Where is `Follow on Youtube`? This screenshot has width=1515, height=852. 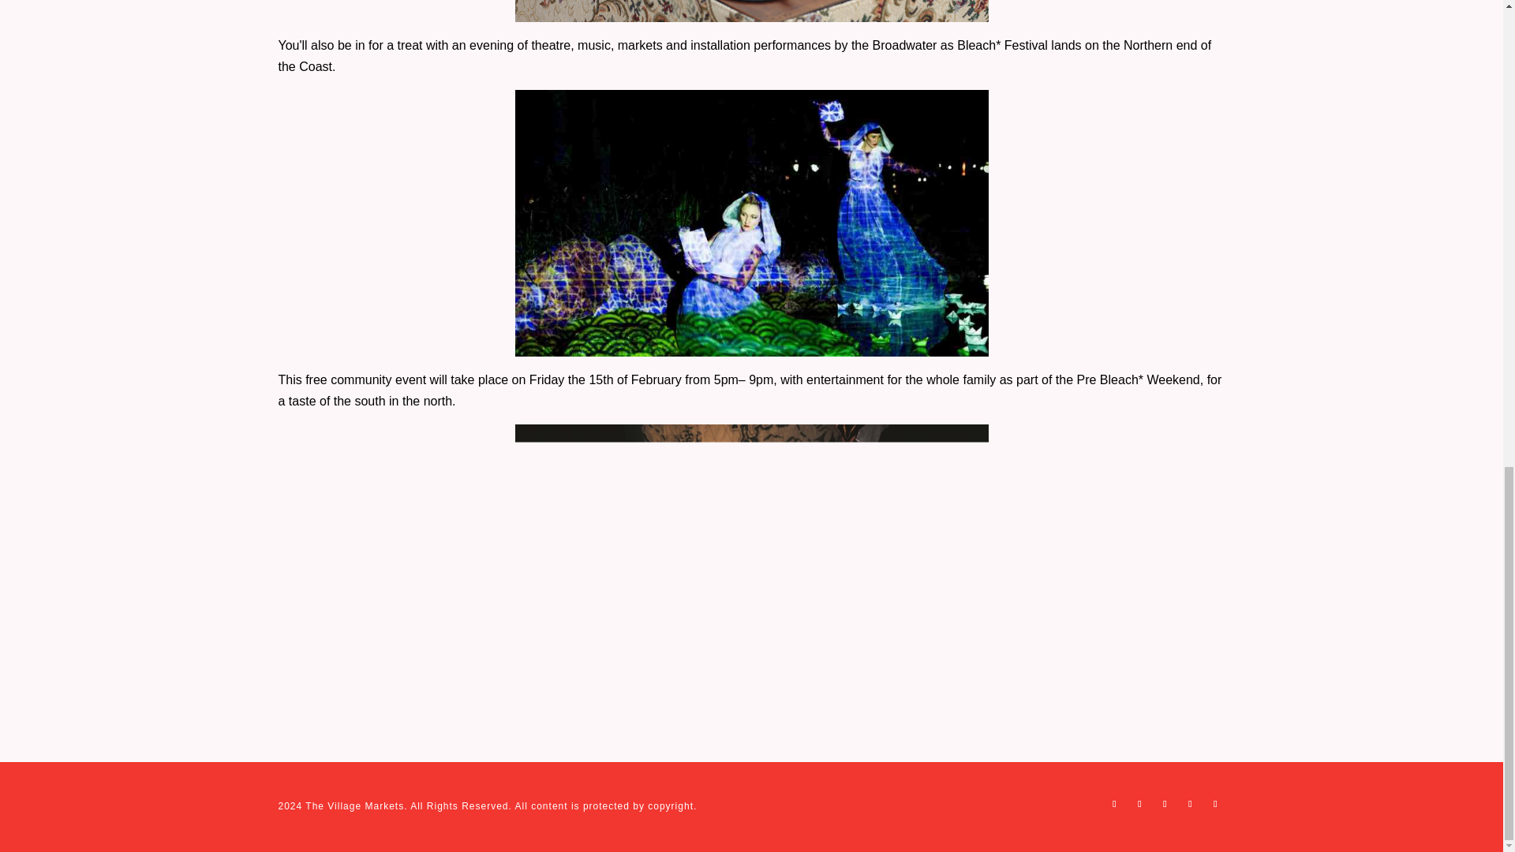 Follow on Youtube is located at coordinates (1215, 803).